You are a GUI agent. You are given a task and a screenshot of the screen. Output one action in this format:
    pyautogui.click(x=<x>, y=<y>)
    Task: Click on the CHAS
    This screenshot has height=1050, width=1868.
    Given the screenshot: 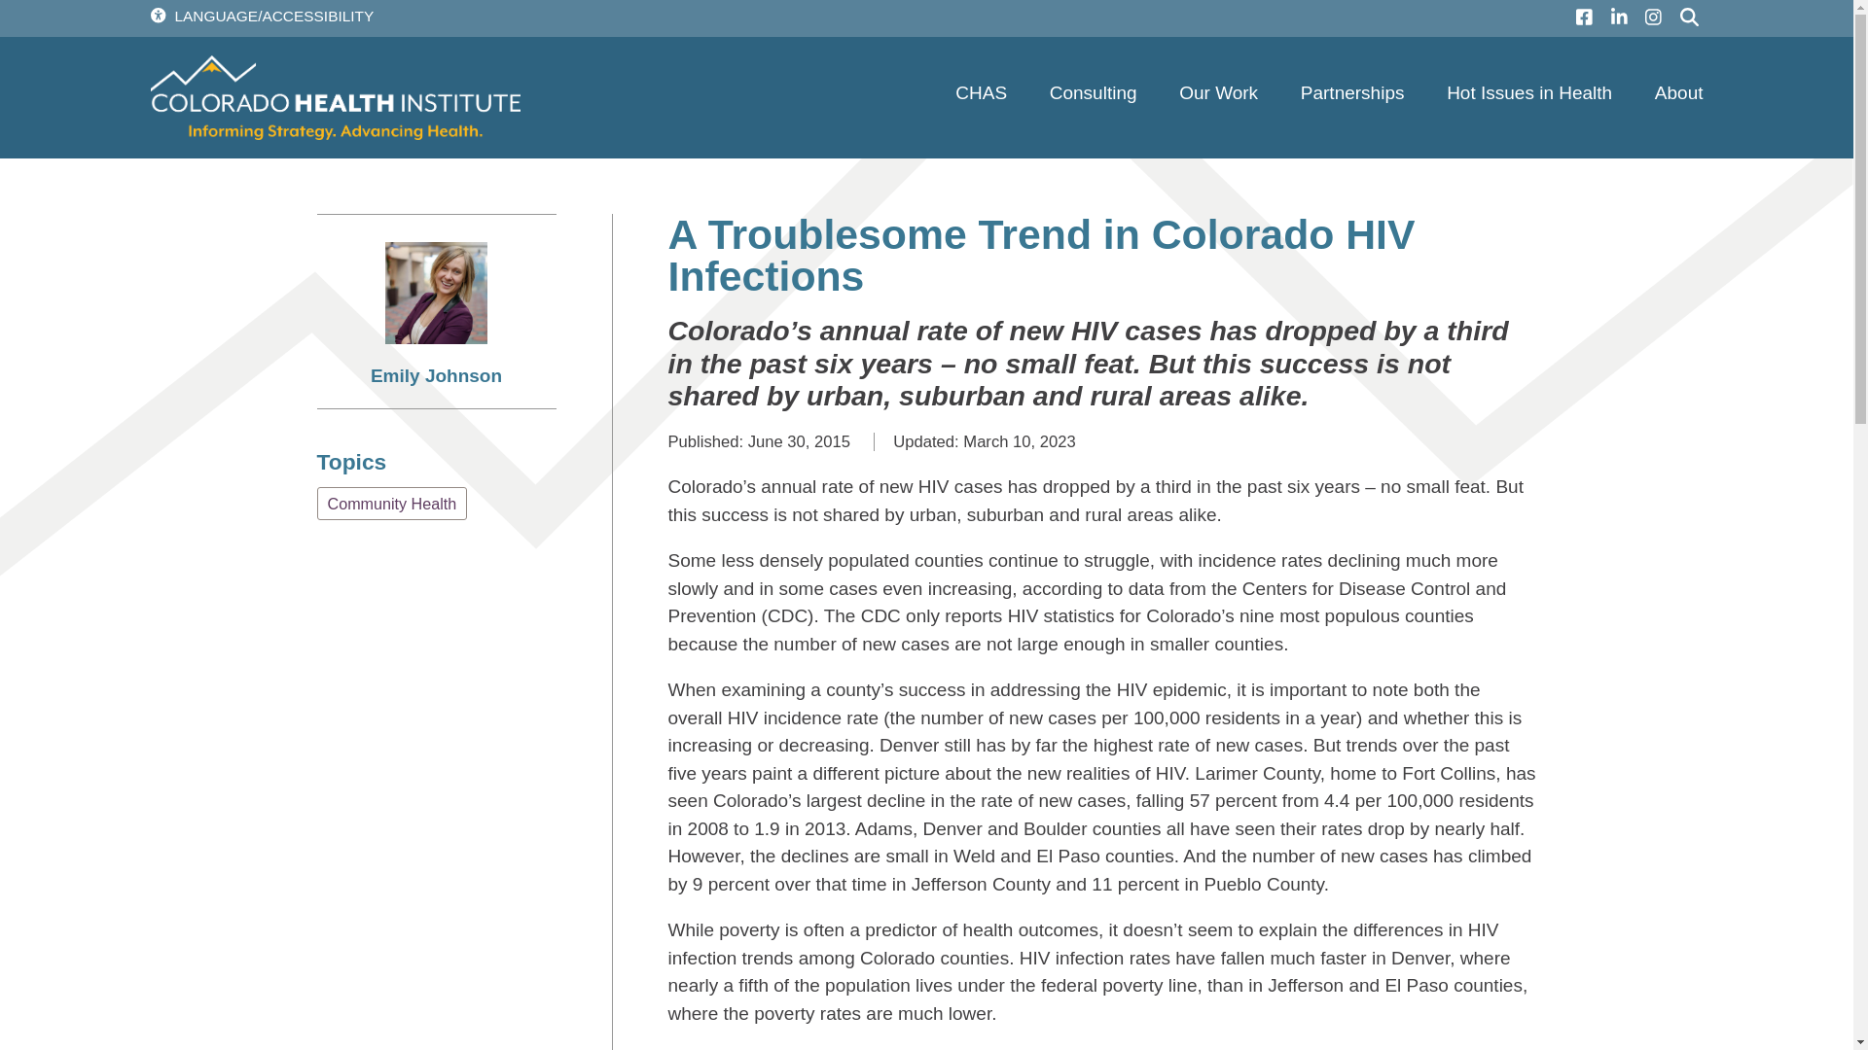 What is the action you would take?
    pyautogui.click(x=981, y=92)
    